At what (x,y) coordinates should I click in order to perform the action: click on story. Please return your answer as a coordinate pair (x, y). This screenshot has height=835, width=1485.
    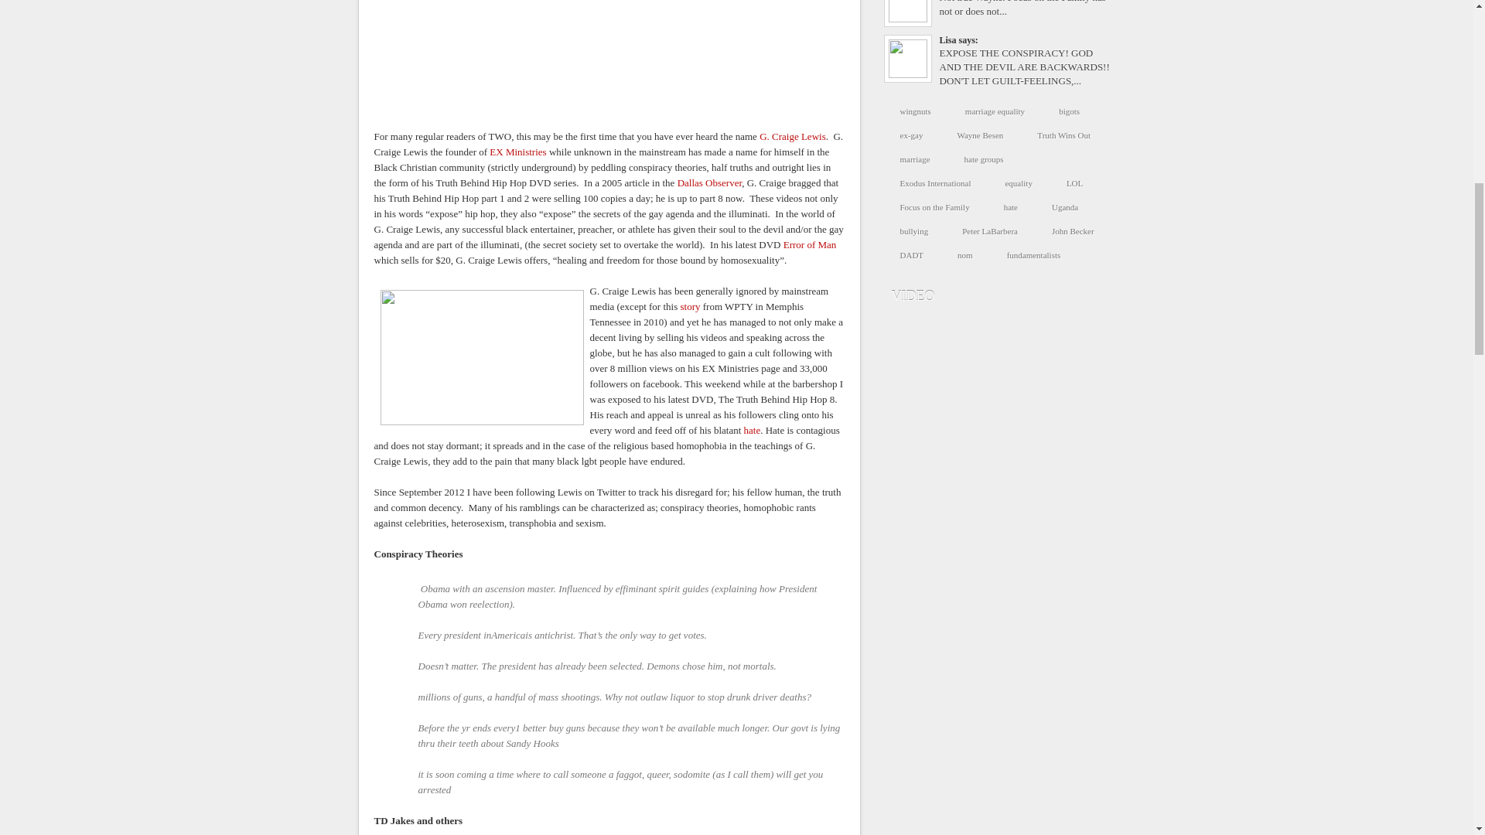
    Looking at the image, I should click on (690, 306).